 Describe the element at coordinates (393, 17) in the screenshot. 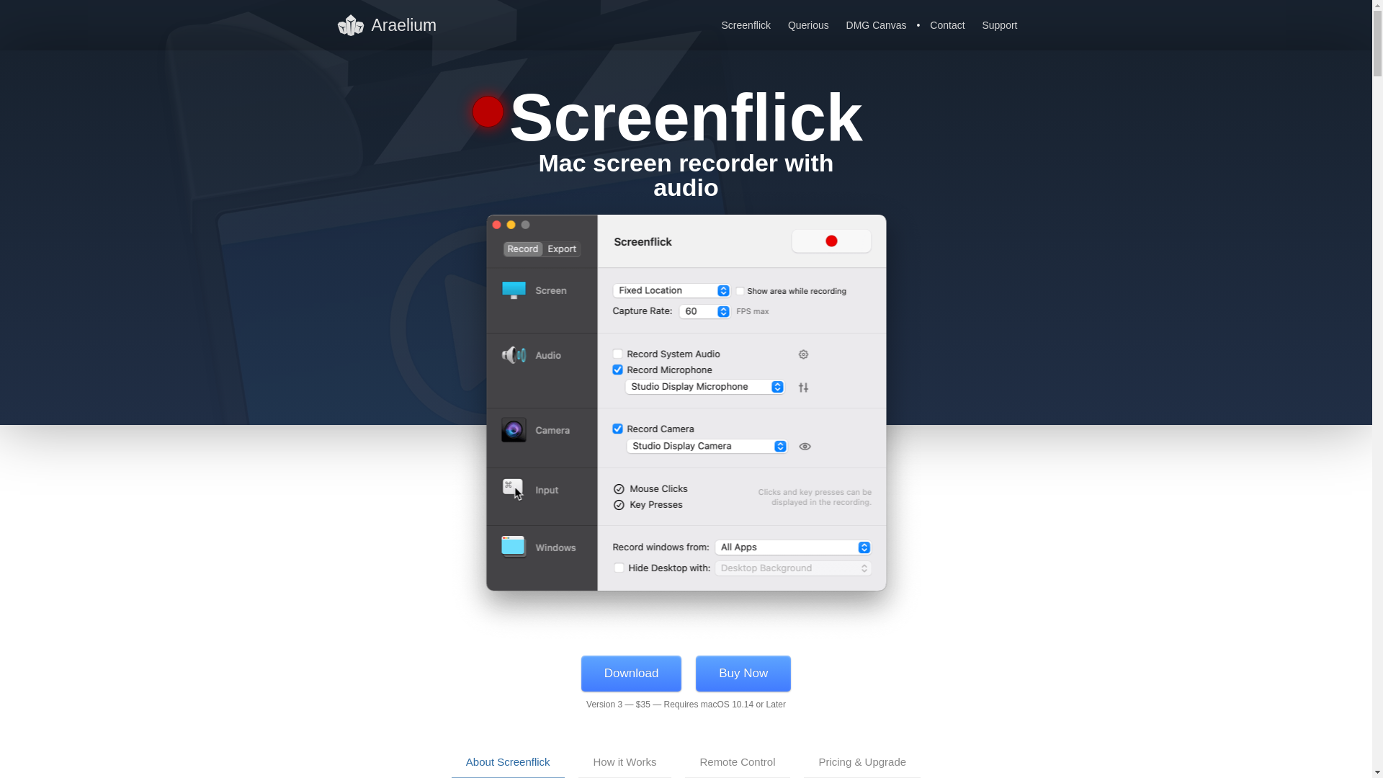

I see `Araelium` at that location.